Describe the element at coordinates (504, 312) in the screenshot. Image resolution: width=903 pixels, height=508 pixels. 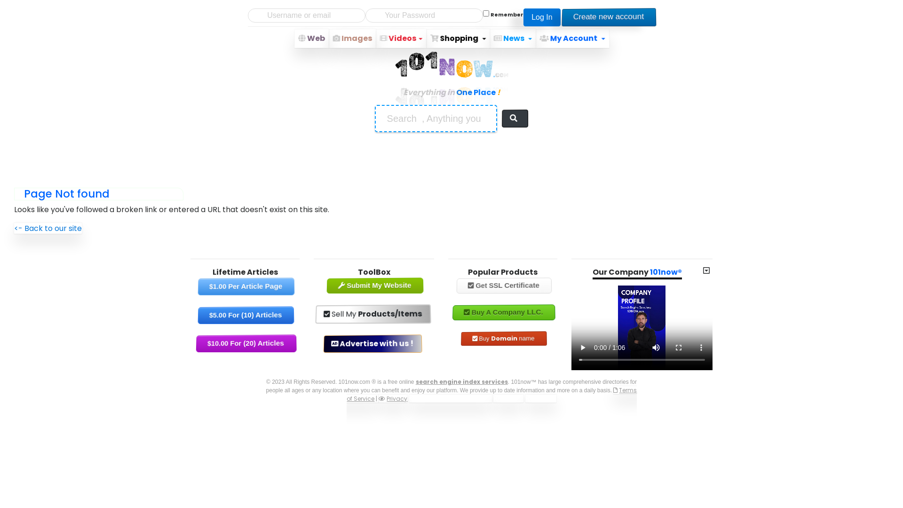
I see `Buy A Company LLC.` at that location.